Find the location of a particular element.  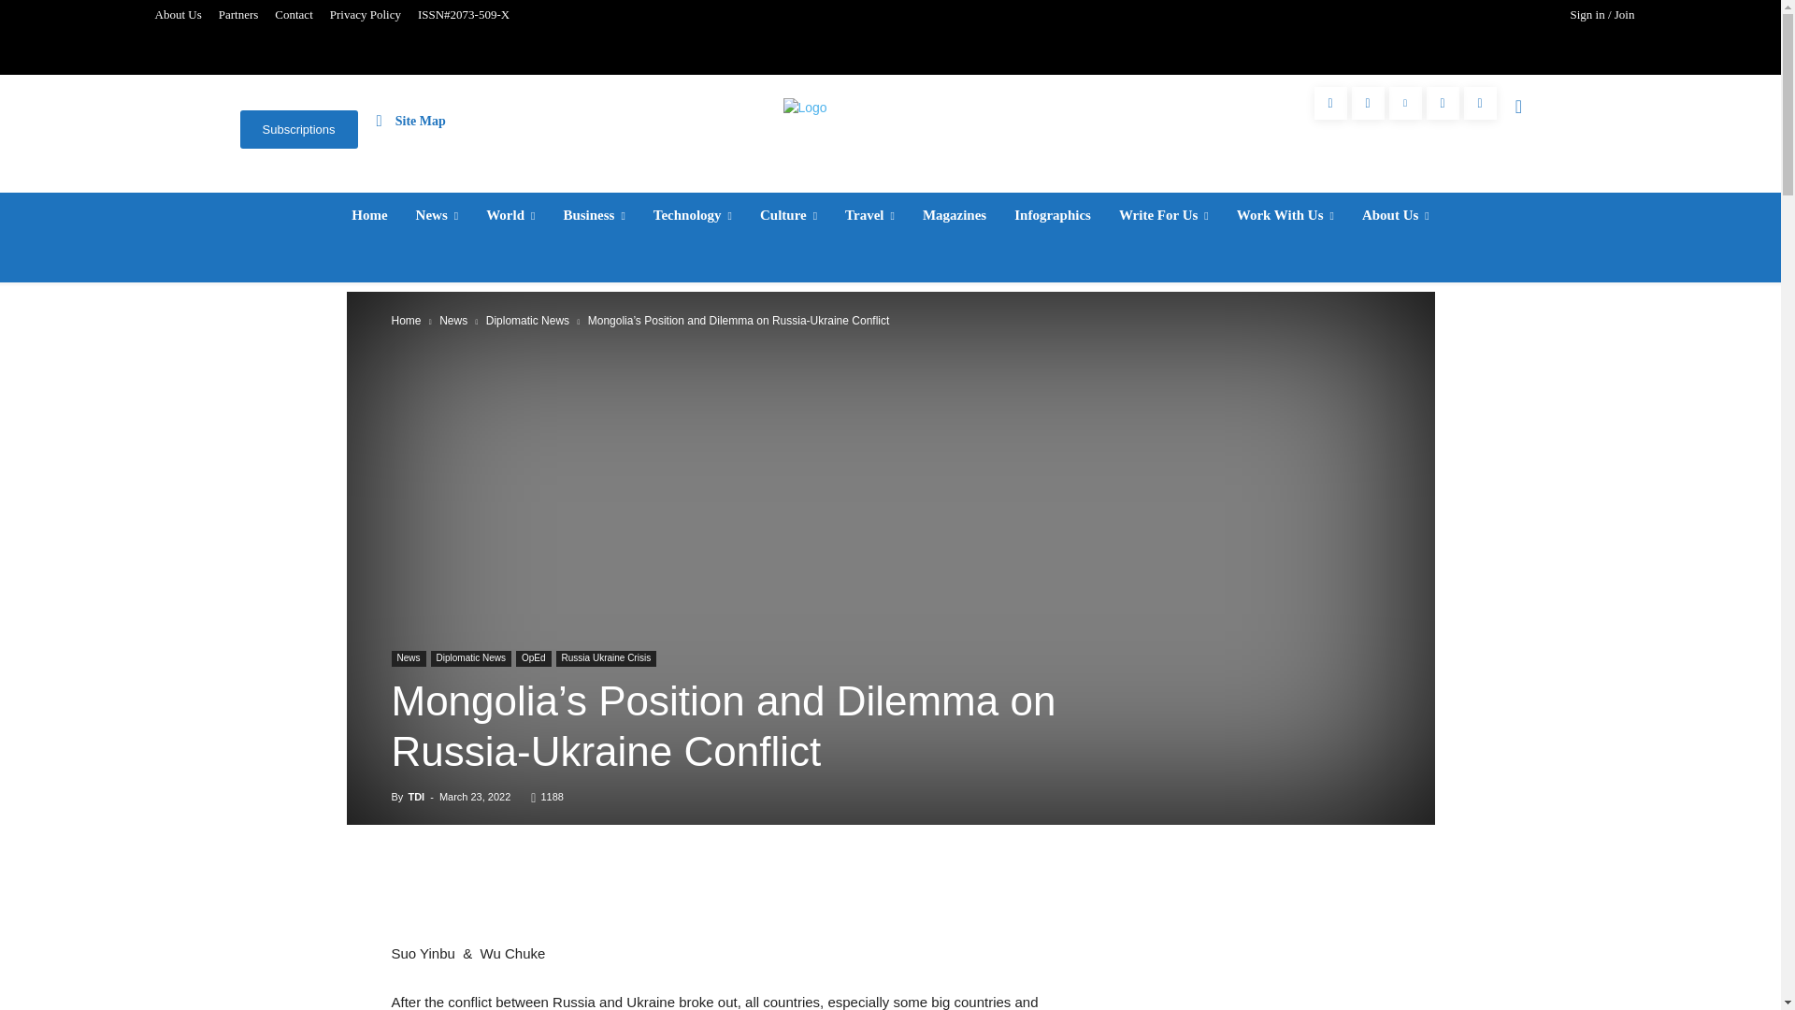

Twitter is located at coordinates (1443, 102).